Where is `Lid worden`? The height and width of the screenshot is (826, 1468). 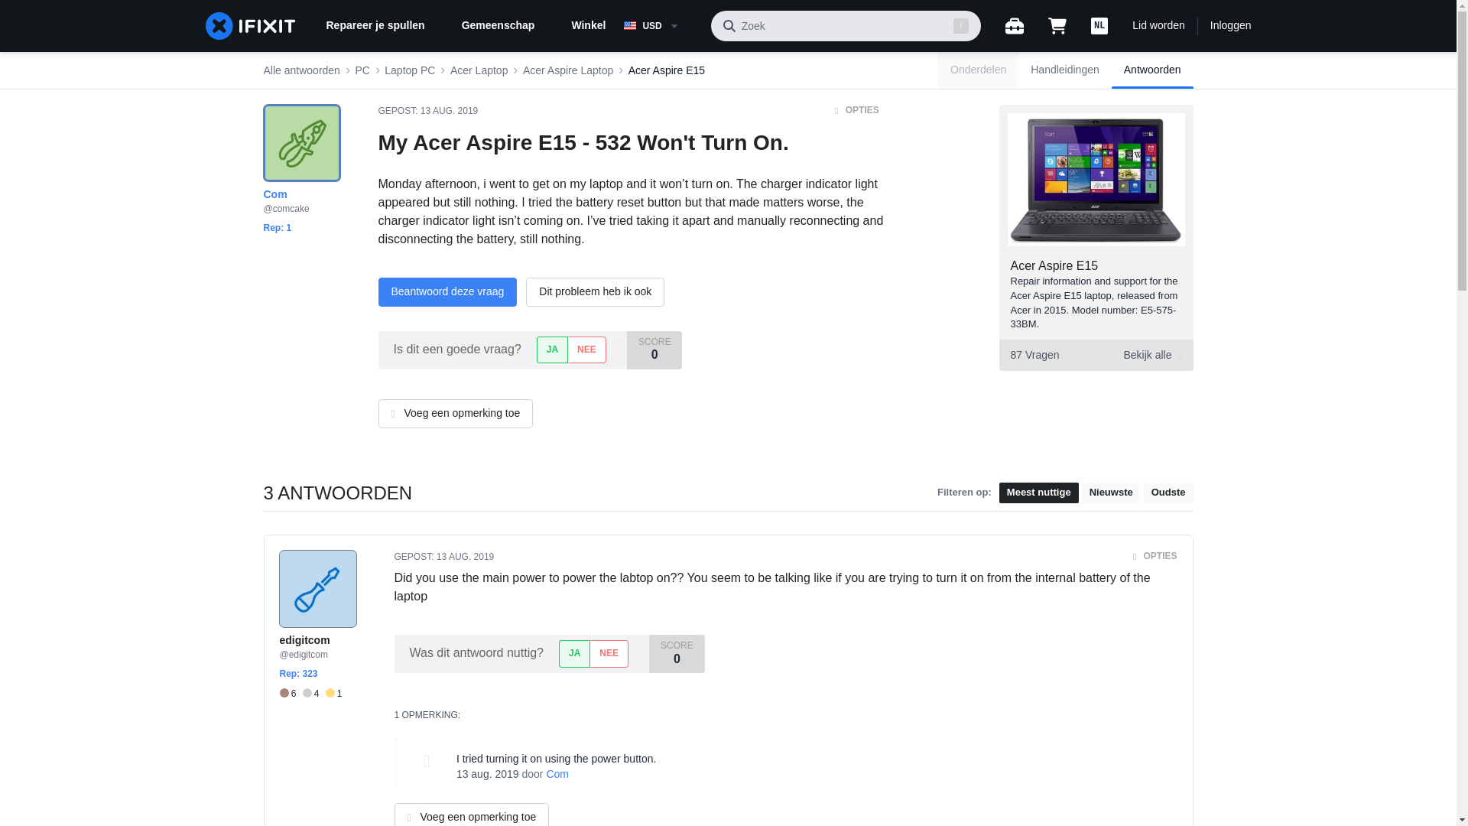
Lid worden is located at coordinates (362, 70).